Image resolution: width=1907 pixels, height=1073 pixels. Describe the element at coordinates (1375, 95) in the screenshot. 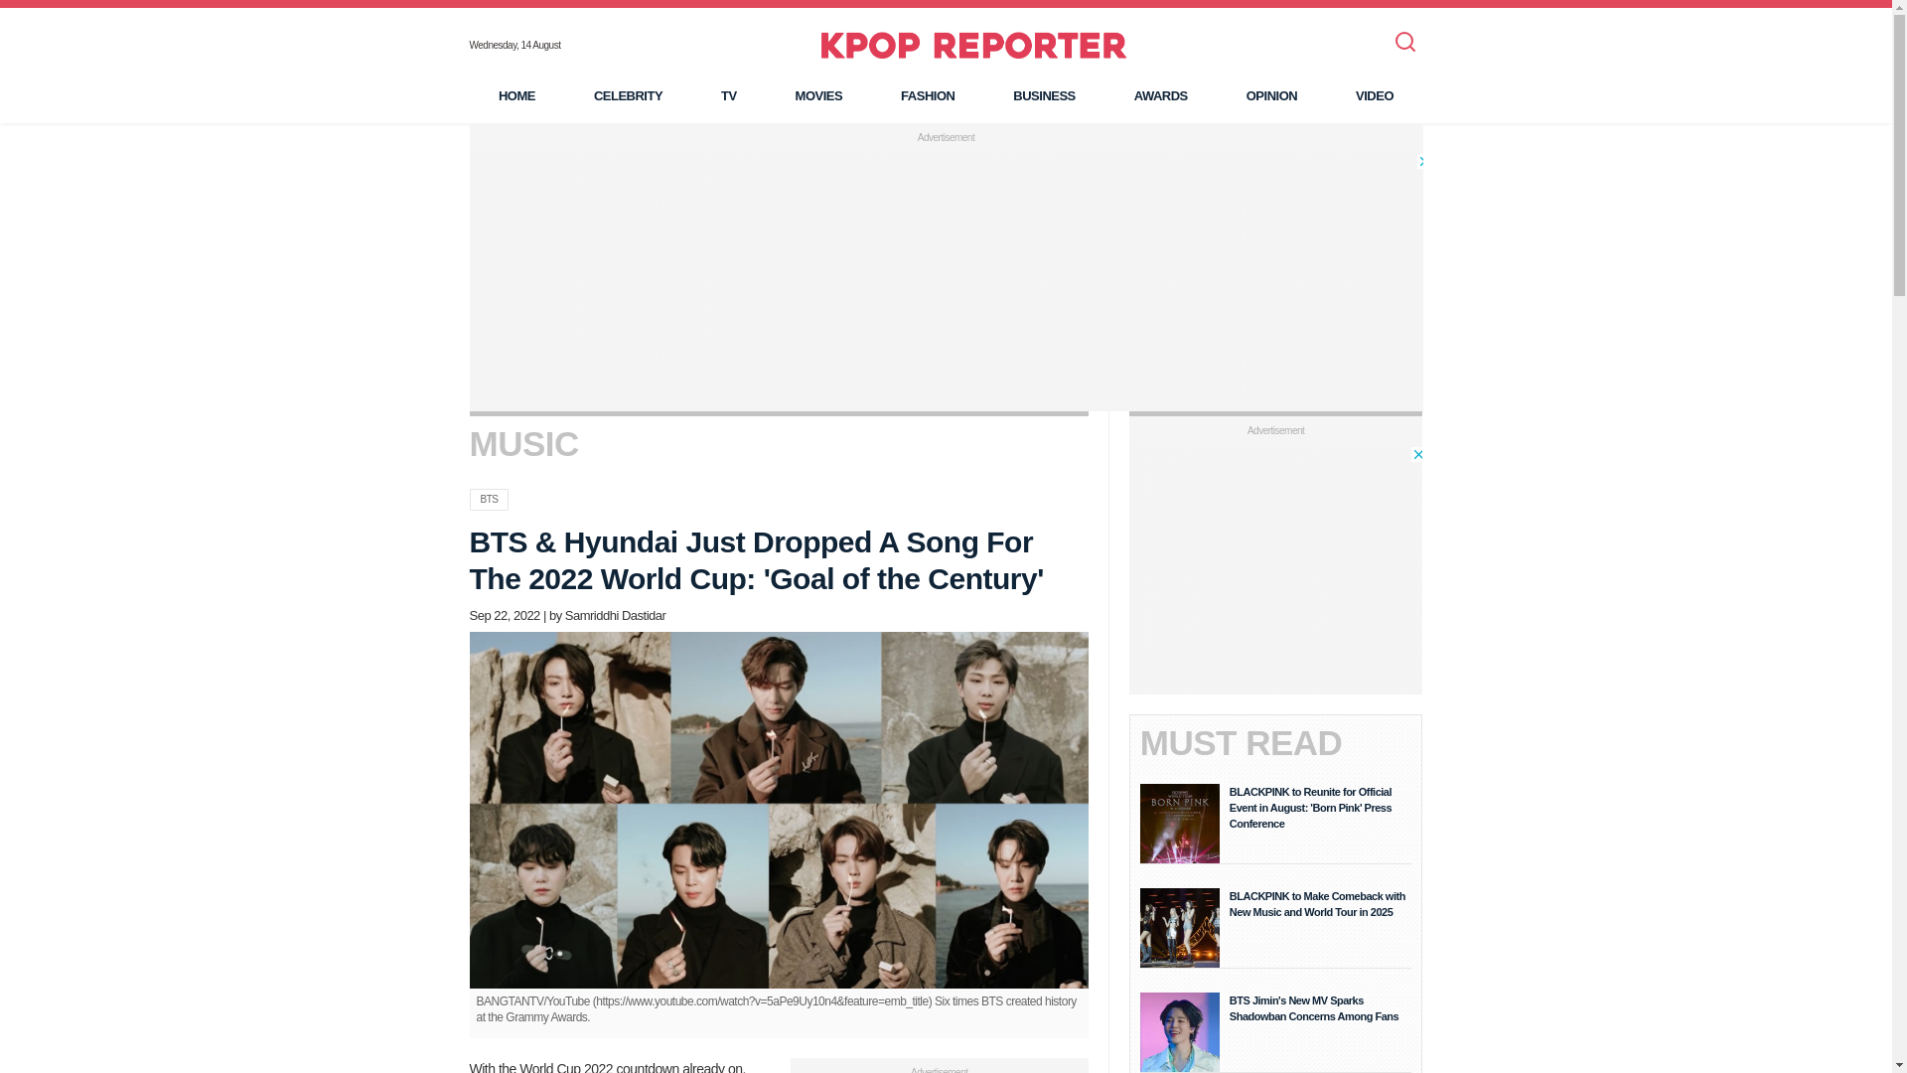

I see `VIDEO` at that location.